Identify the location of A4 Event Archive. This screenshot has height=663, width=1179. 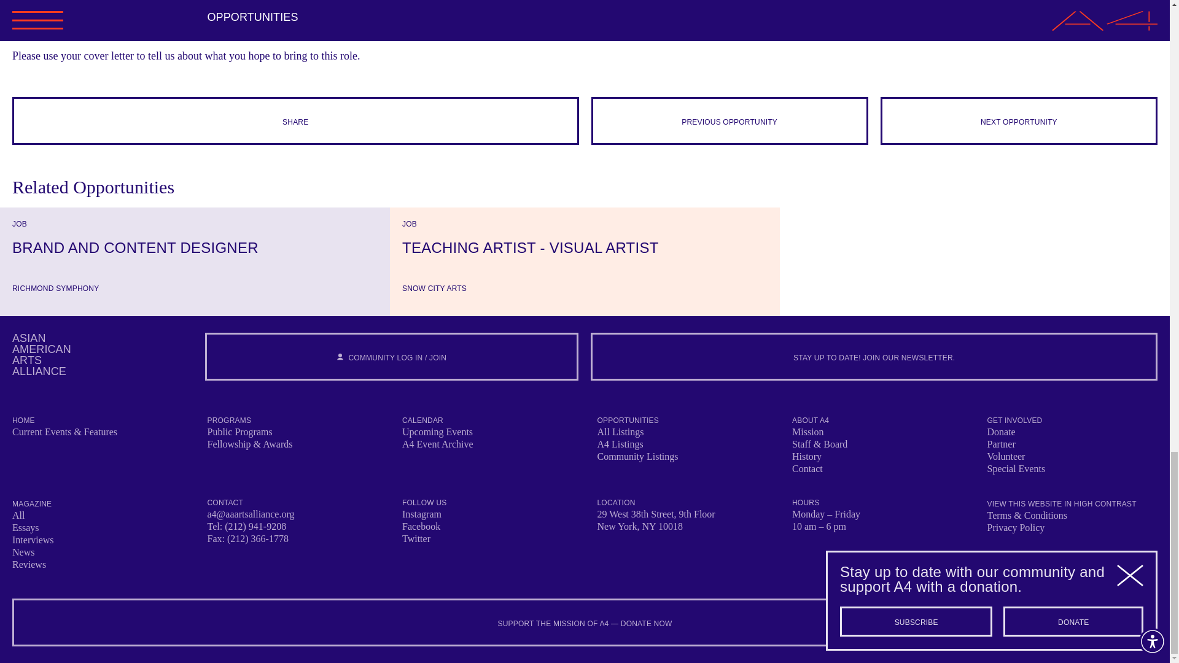
(437, 444).